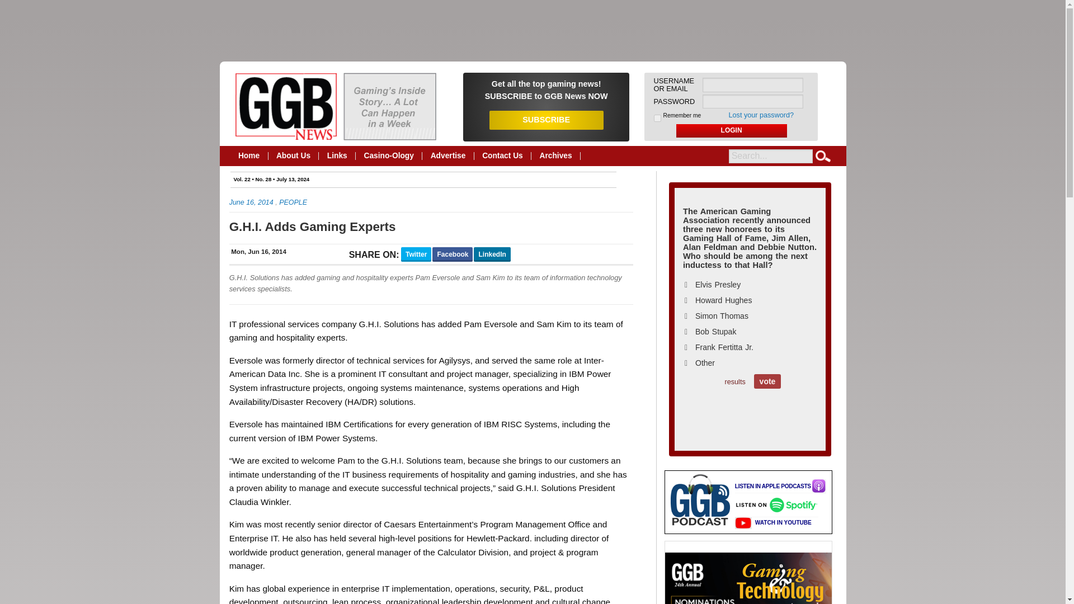 The width and height of the screenshot is (1074, 604). Describe the element at coordinates (780, 487) in the screenshot. I see `LISTEN IN APPLE PODCASTS` at that location.